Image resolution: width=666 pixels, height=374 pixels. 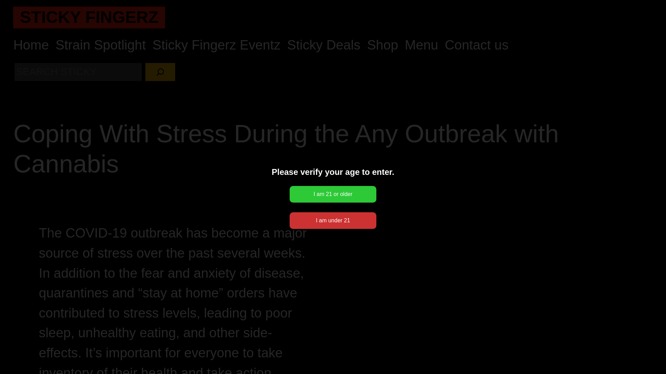 I want to click on Strain Spotlight, so click(x=101, y=45).